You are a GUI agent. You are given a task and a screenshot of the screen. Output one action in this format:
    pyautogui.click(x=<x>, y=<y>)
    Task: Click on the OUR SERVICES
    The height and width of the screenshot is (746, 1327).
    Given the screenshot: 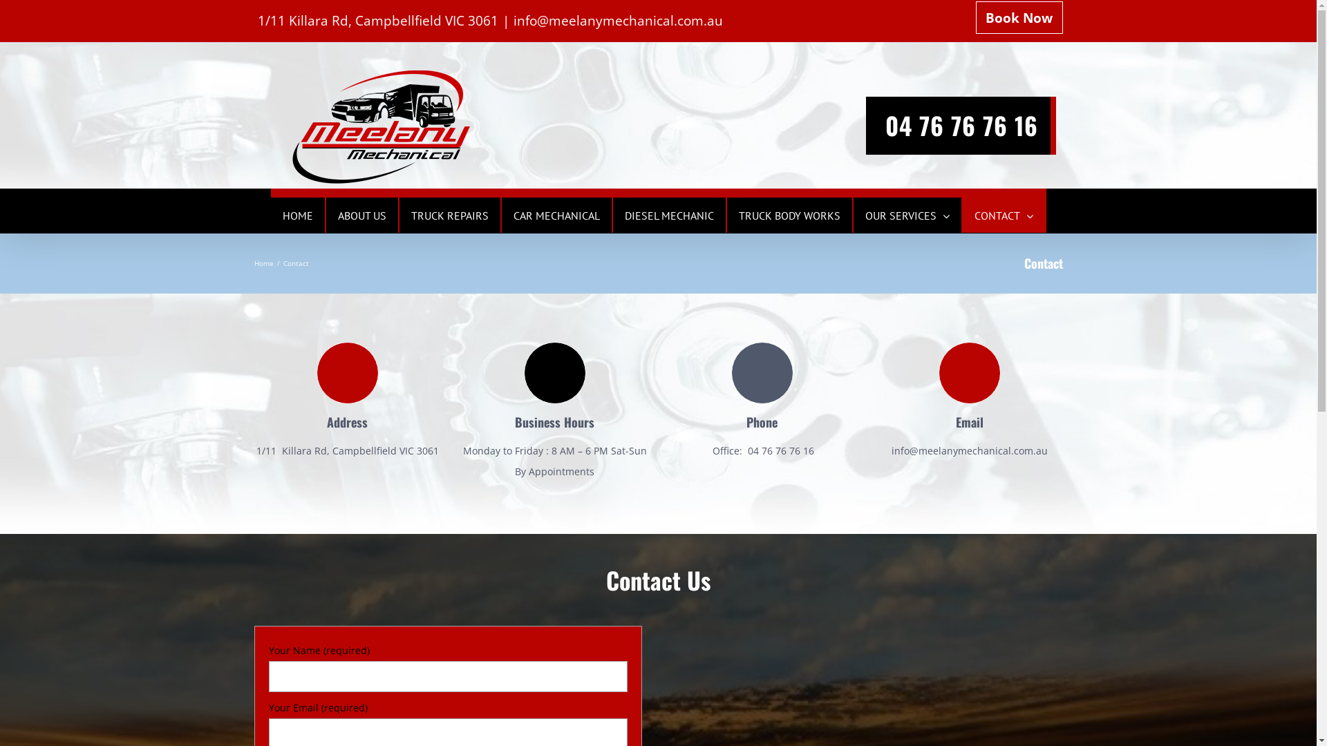 What is the action you would take?
    pyautogui.click(x=907, y=216)
    